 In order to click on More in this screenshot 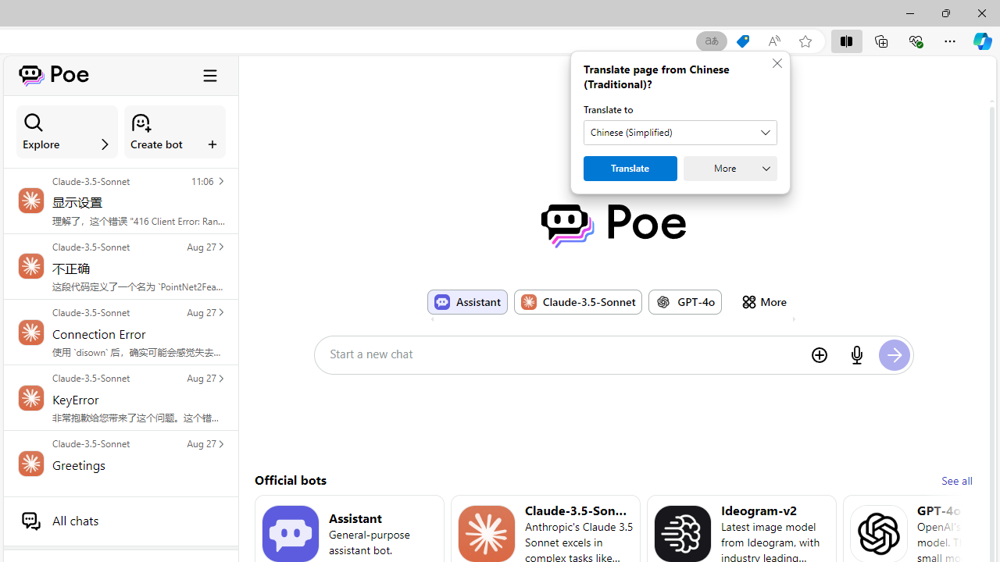, I will do `click(764, 301)`.